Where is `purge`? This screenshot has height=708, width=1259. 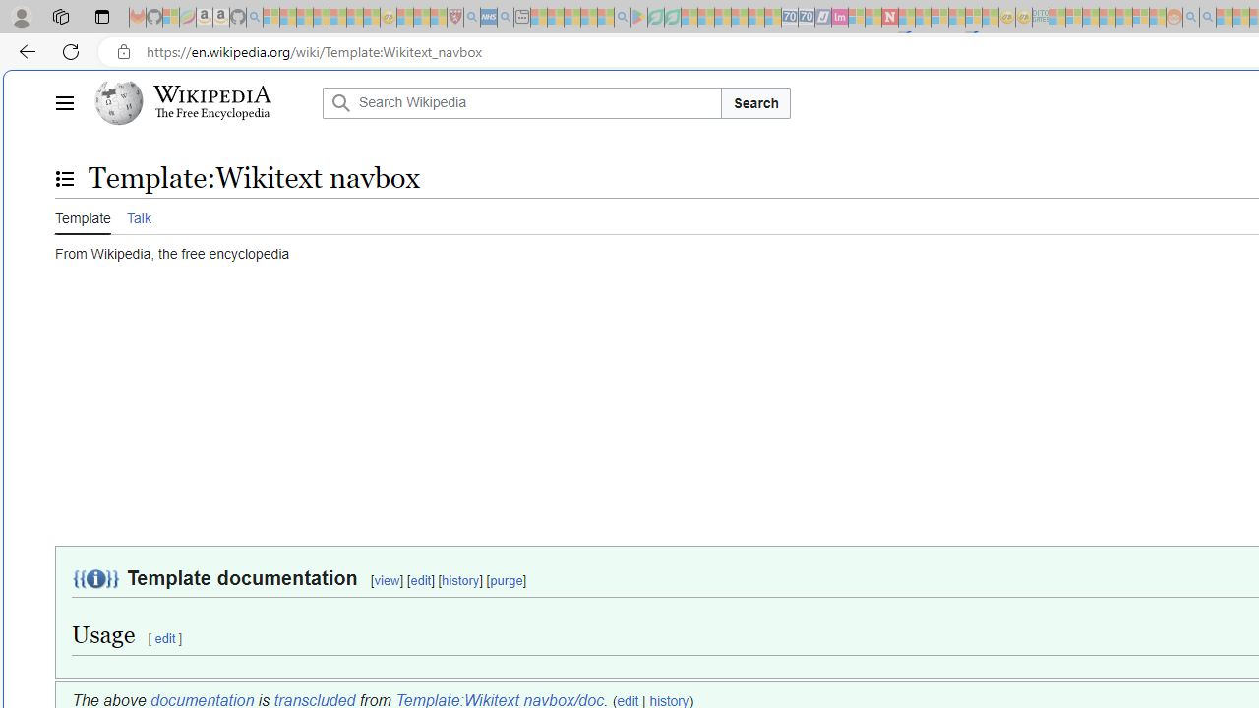 purge is located at coordinates (506, 581).